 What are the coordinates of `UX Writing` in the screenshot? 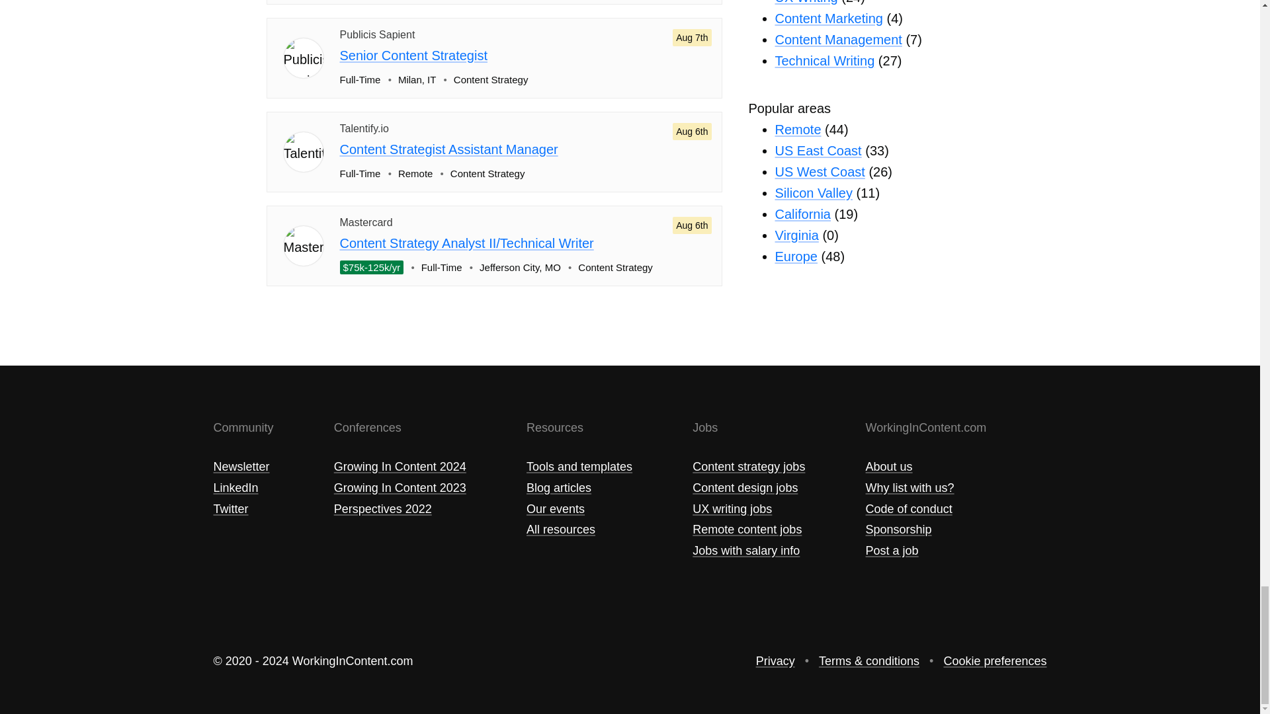 It's located at (806, 2).